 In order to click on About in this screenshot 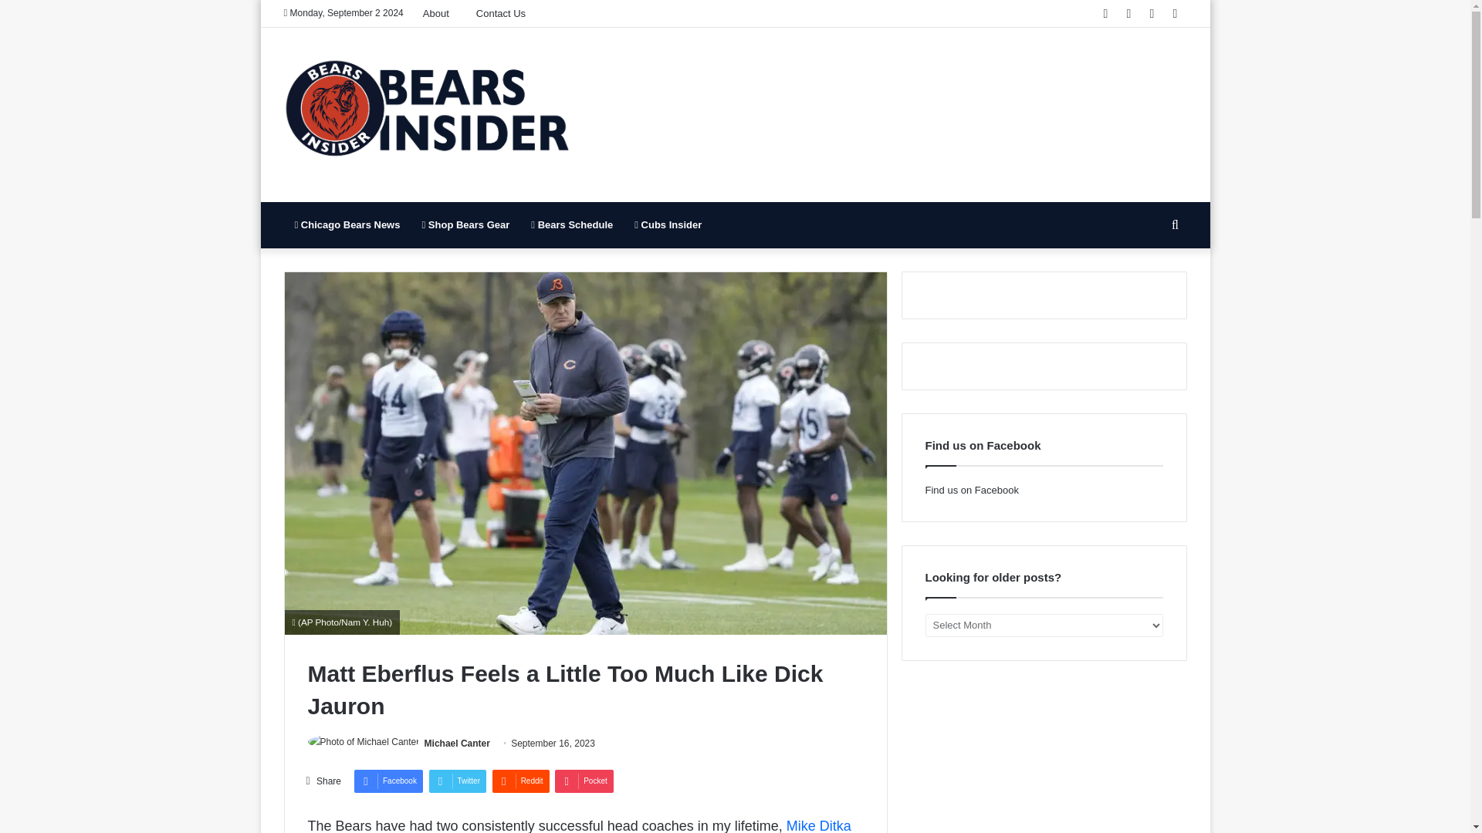, I will do `click(442, 13)`.